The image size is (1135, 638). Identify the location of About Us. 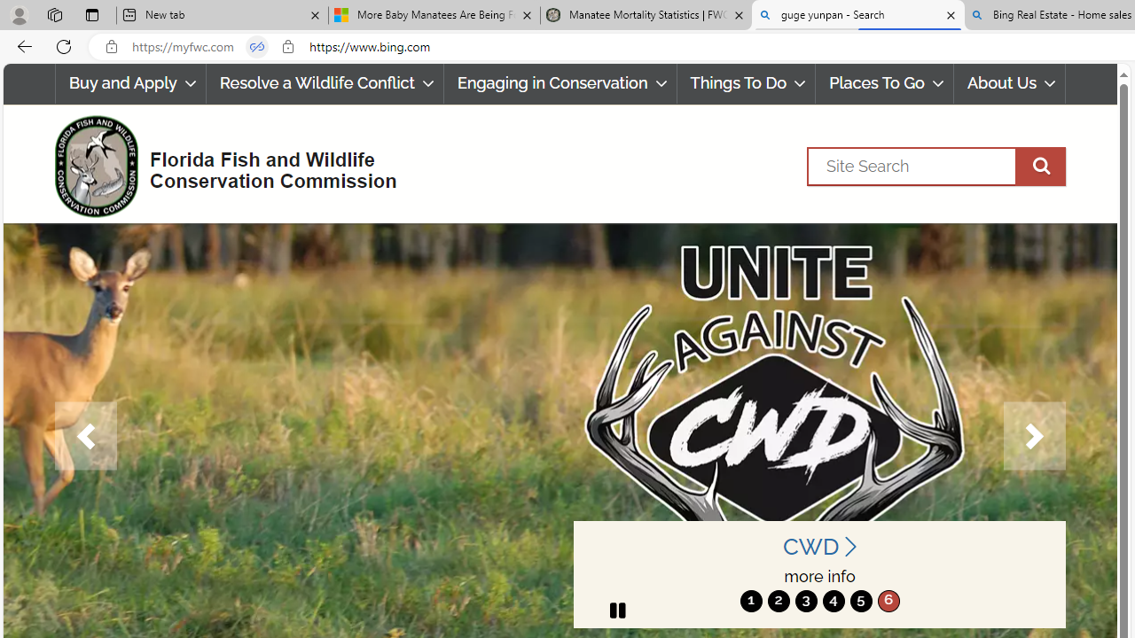
(1010, 83).